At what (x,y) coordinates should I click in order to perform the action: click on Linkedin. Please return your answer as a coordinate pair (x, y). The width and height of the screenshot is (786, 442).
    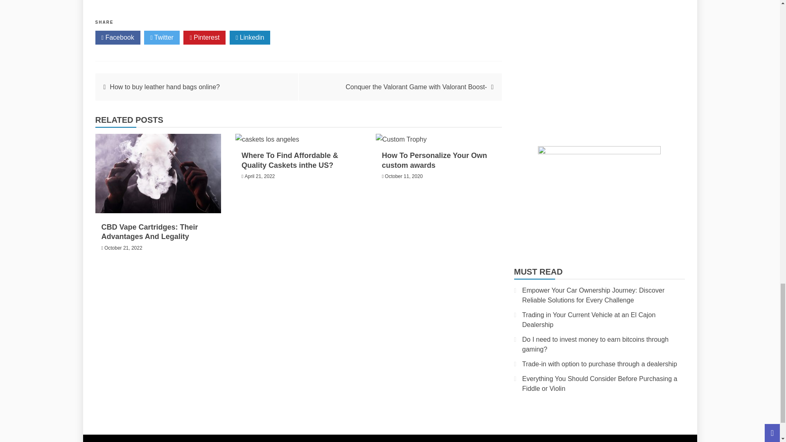
    Looking at the image, I should click on (250, 38).